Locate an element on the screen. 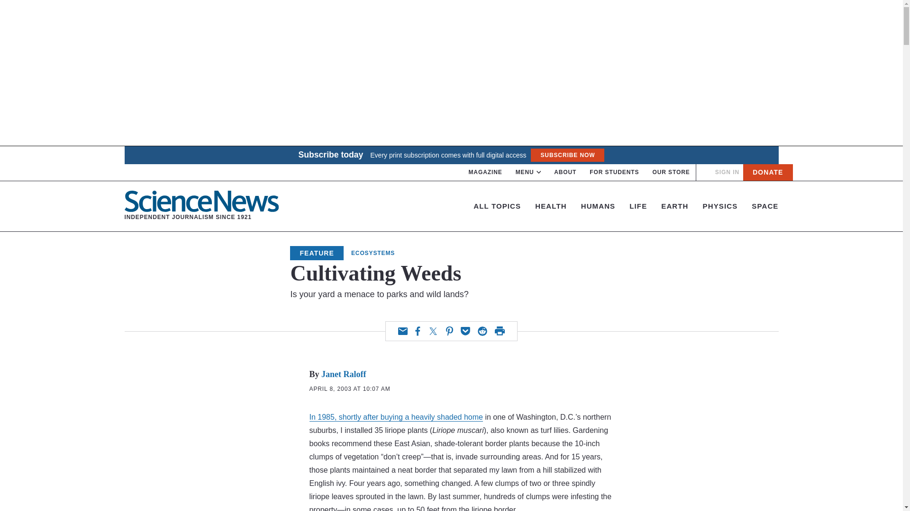 Image resolution: width=910 pixels, height=511 pixels. ALL TOPICS is located at coordinates (497, 205).